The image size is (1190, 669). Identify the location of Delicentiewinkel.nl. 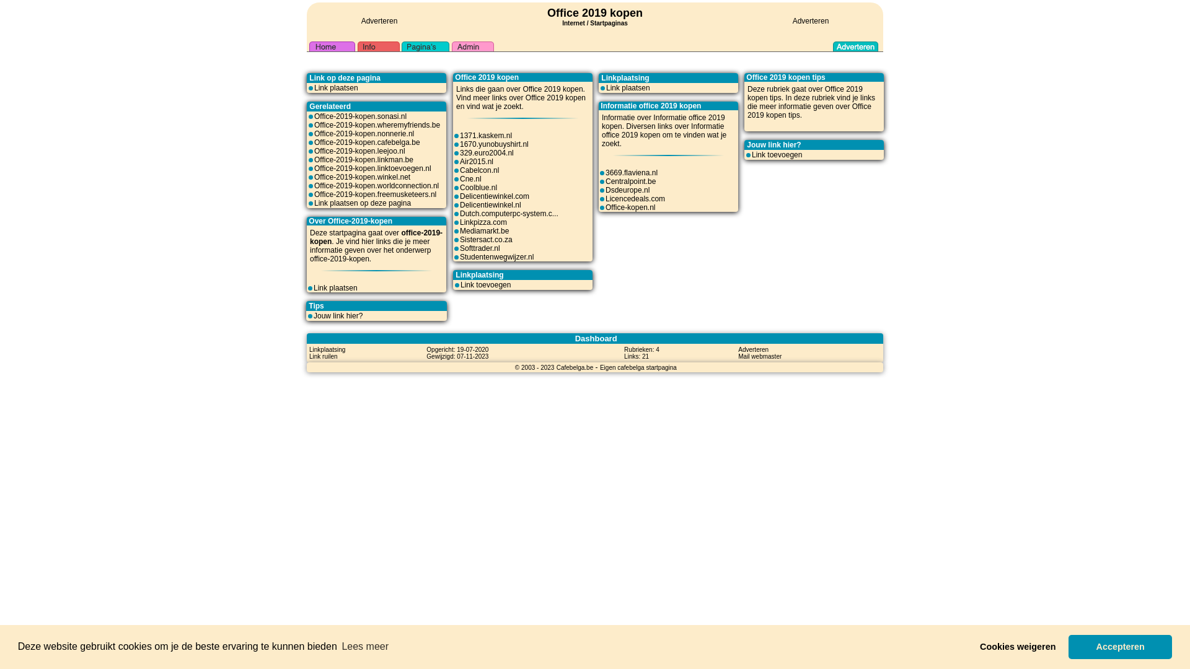
(491, 205).